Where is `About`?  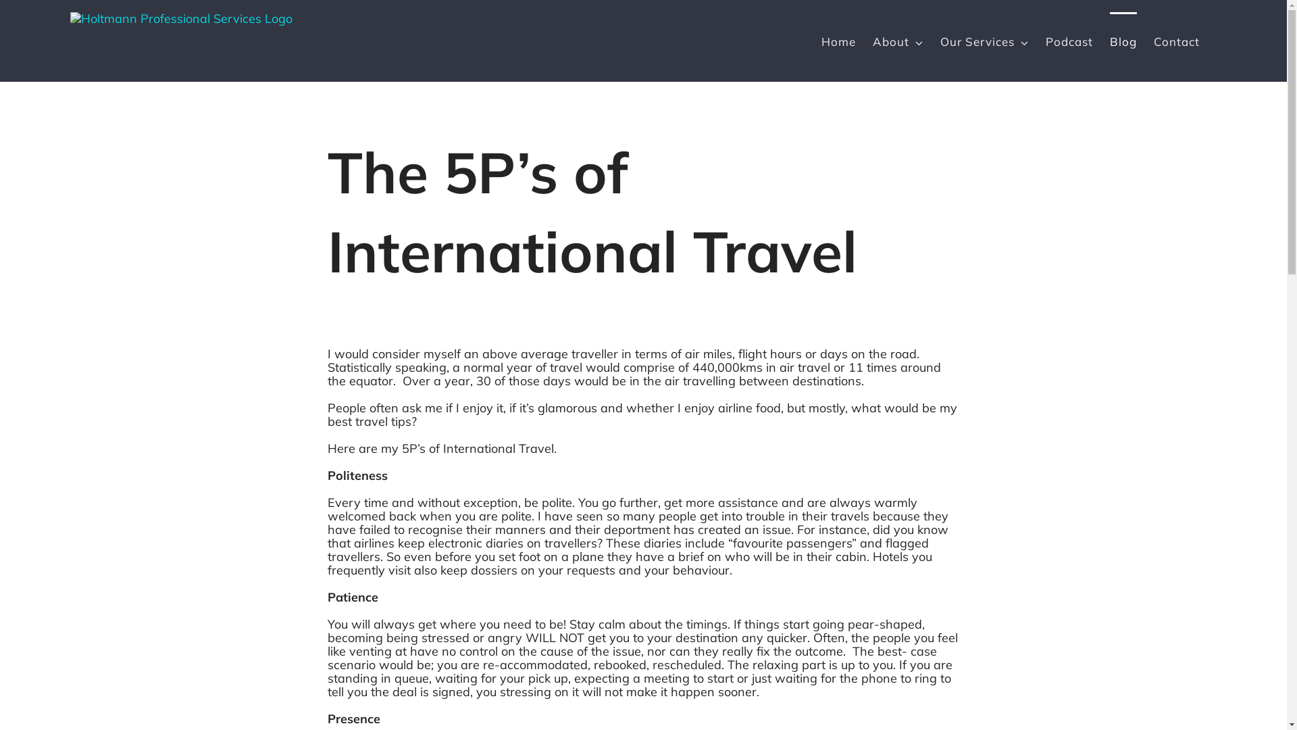
About is located at coordinates (898, 41).